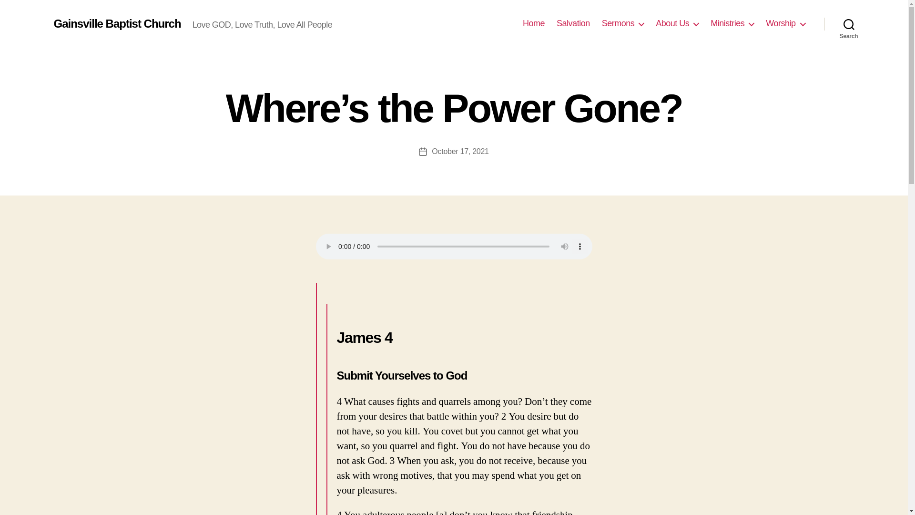 This screenshot has height=515, width=915. I want to click on Worship, so click(785, 23).